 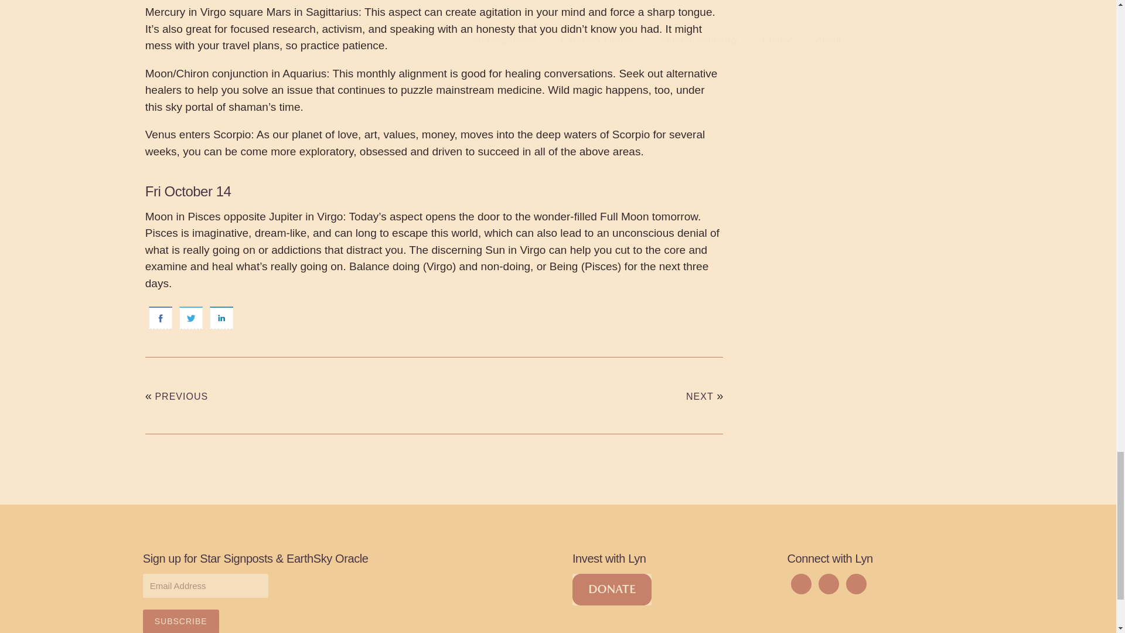 What do you see at coordinates (190, 318) in the screenshot?
I see `twitter` at bounding box center [190, 318].